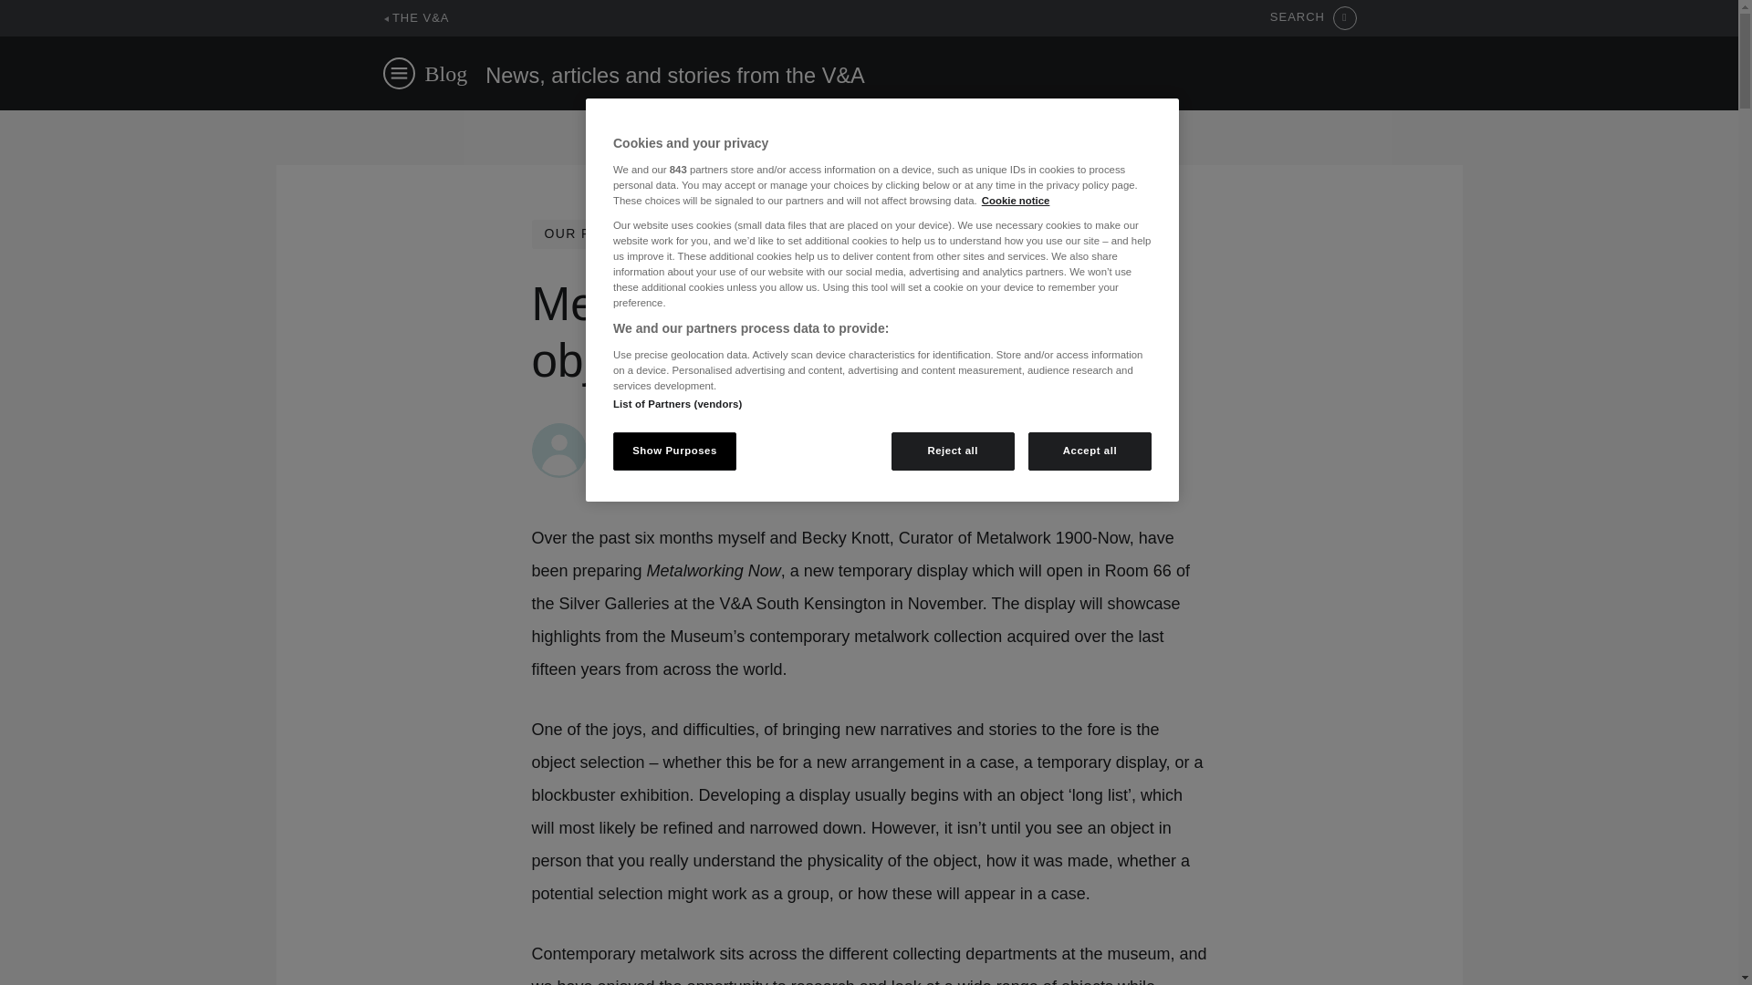 The image size is (1752, 985). What do you see at coordinates (662, 432) in the screenshot?
I see `Clementine Loustric` at bounding box center [662, 432].